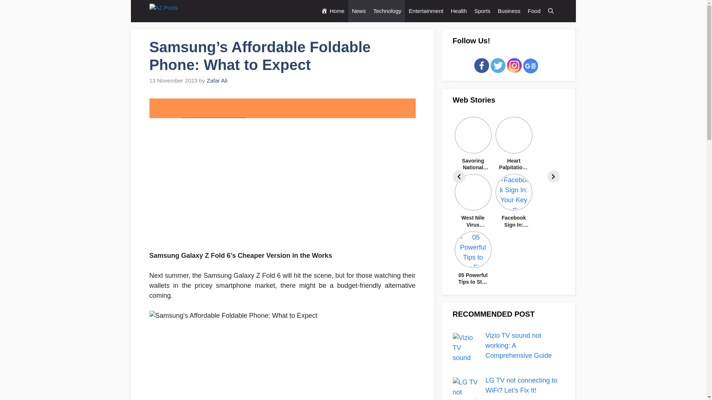 This screenshot has width=712, height=400. I want to click on Food, so click(534, 11).